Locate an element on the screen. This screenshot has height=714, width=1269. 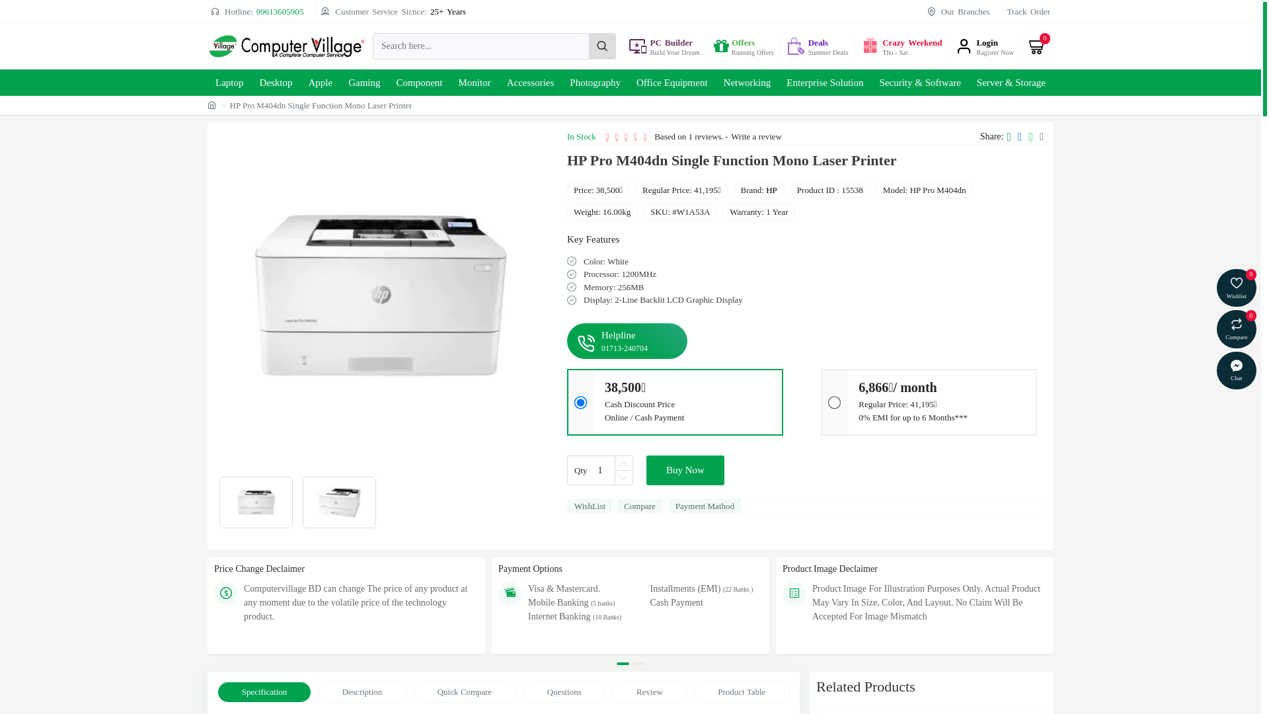
HP is located at coordinates (772, 190).